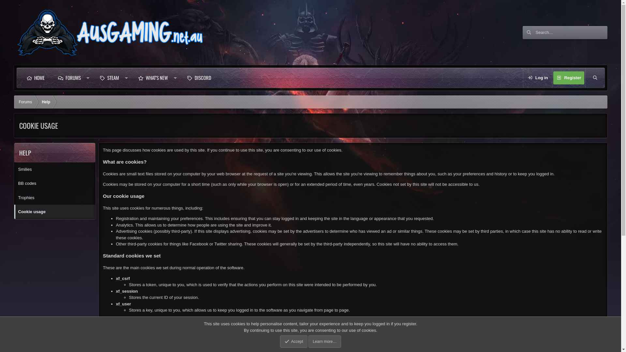  Describe the element at coordinates (199, 78) in the screenshot. I see `DISCORD` at that location.